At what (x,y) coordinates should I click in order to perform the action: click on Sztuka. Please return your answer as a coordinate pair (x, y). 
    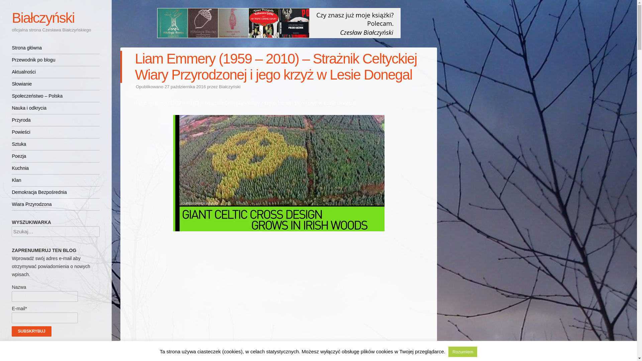
    Looking at the image, I should click on (56, 144).